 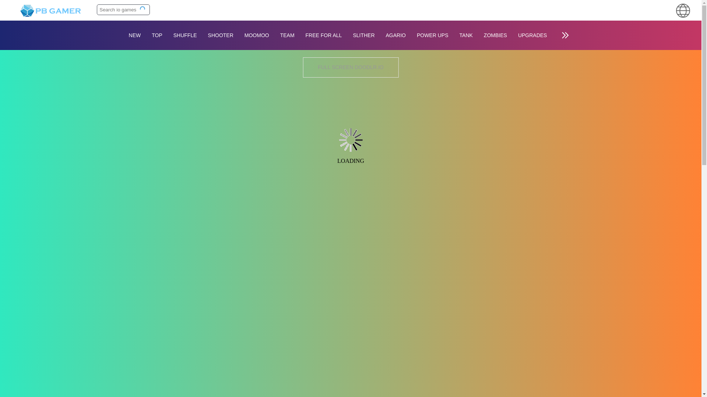 What do you see at coordinates (185, 35) in the screenshot?
I see `SHUFFLE` at bounding box center [185, 35].